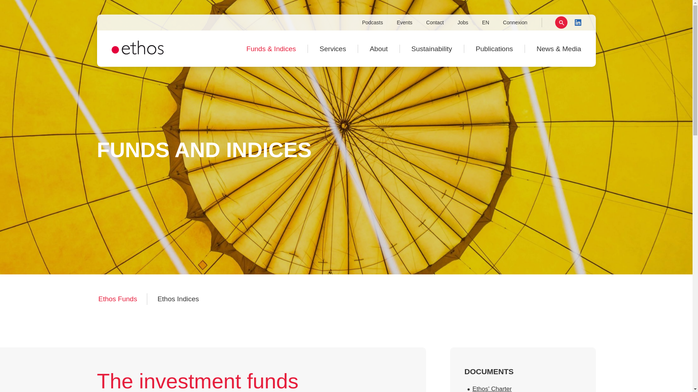 This screenshot has width=698, height=392. What do you see at coordinates (404, 23) in the screenshot?
I see `Events` at bounding box center [404, 23].